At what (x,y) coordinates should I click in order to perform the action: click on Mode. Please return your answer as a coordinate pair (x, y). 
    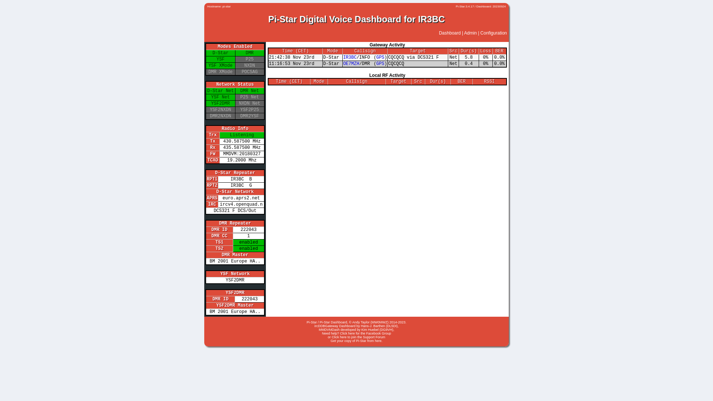
    Looking at the image, I should click on (333, 51).